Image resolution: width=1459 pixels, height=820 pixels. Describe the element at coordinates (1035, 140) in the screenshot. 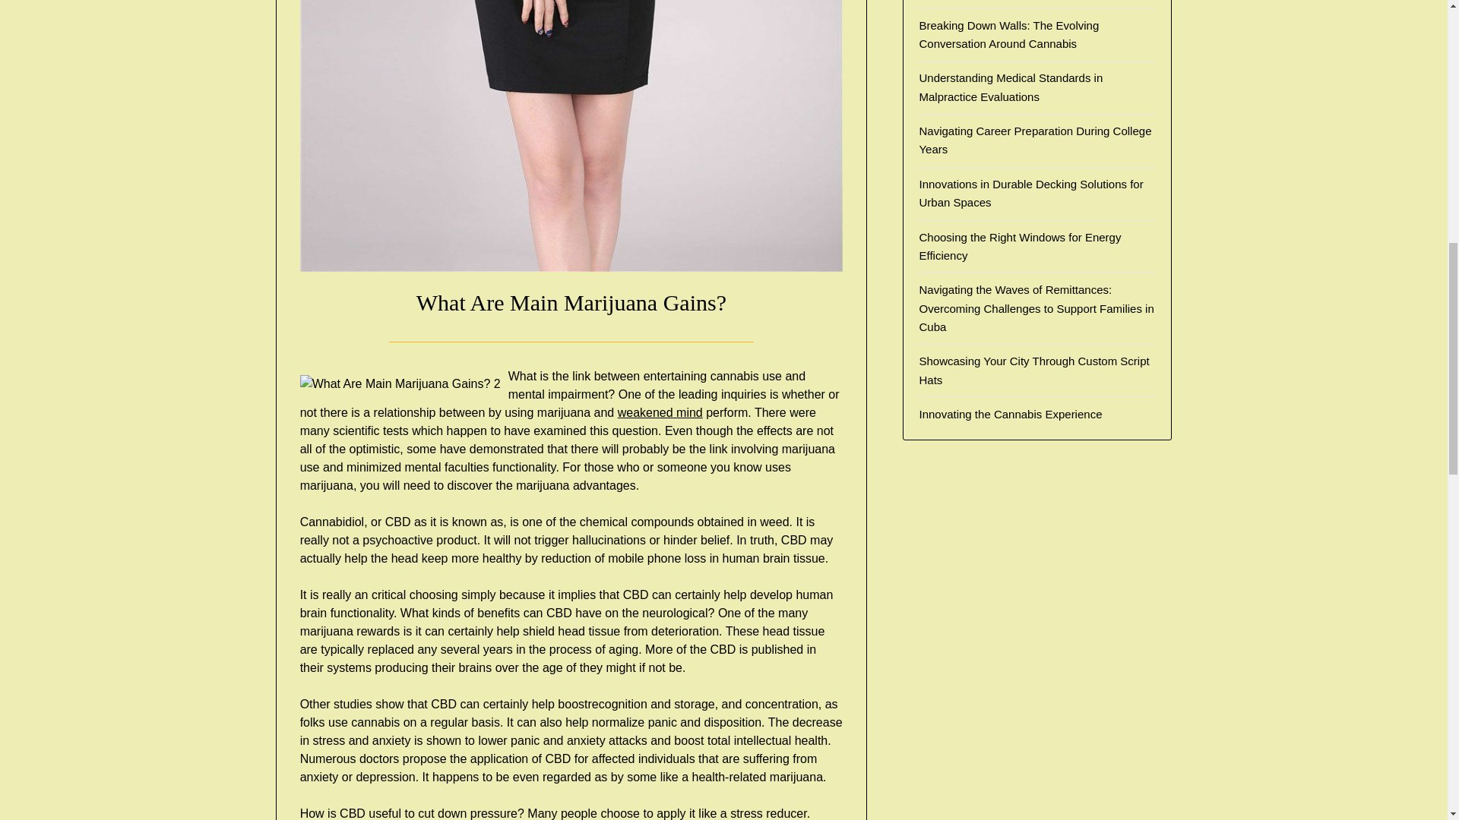

I see `Navigating Career Preparation During College Years` at that location.